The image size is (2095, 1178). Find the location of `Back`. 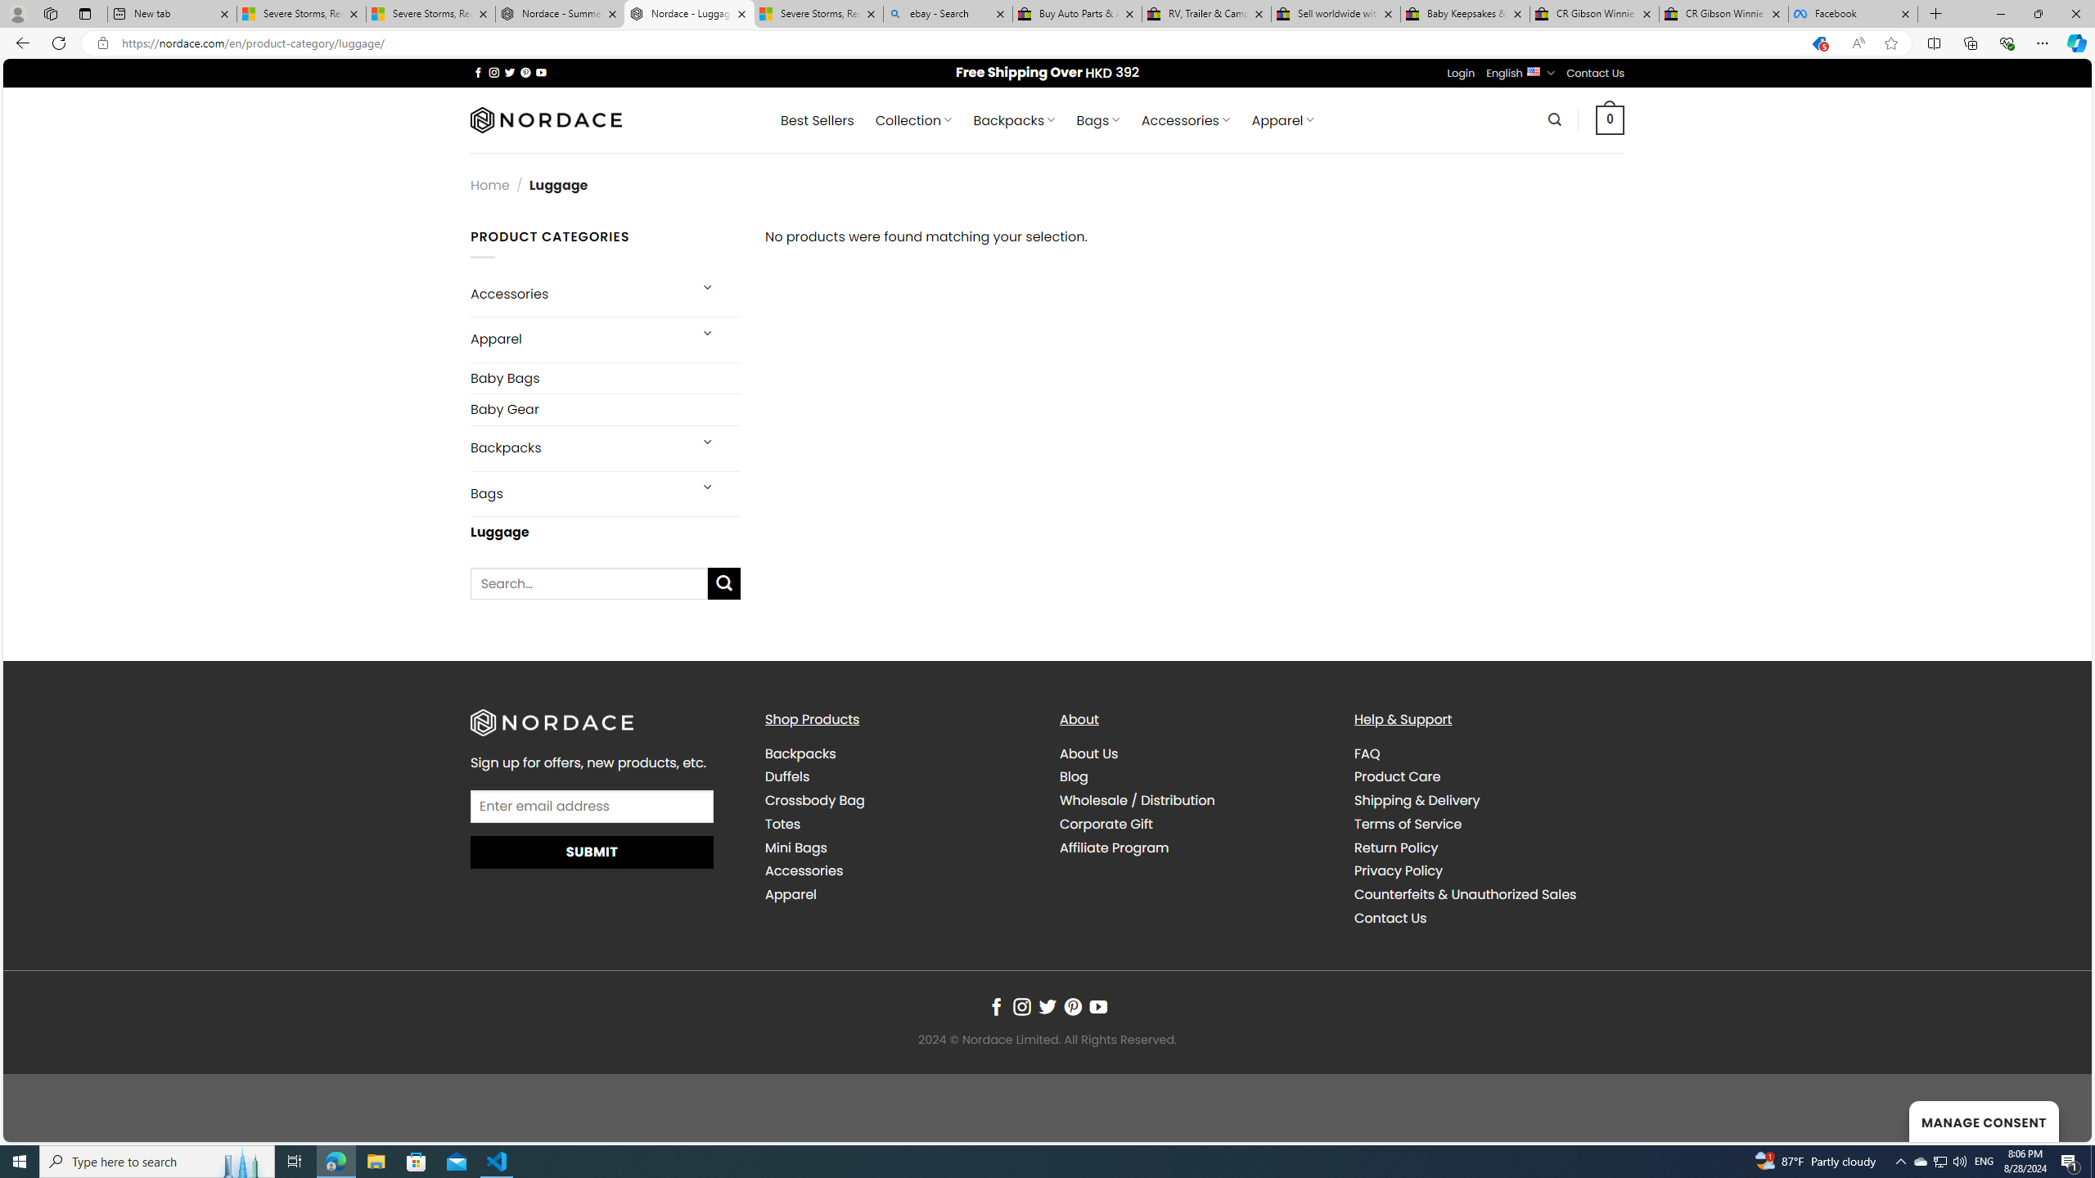

Back is located at coordinates (20, 43).